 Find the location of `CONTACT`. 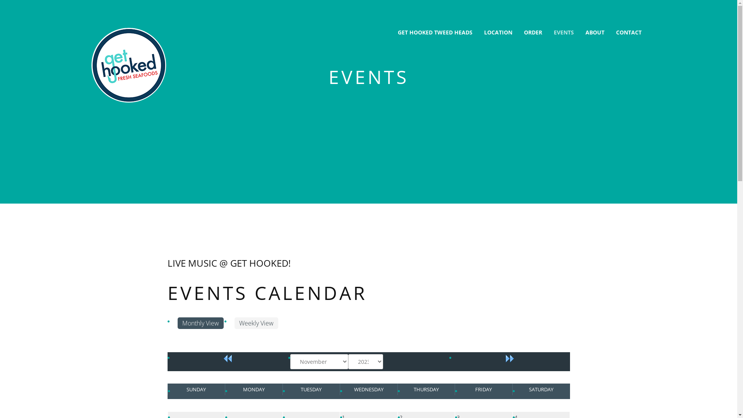

CONTACT is located at coordinates (628, 33).